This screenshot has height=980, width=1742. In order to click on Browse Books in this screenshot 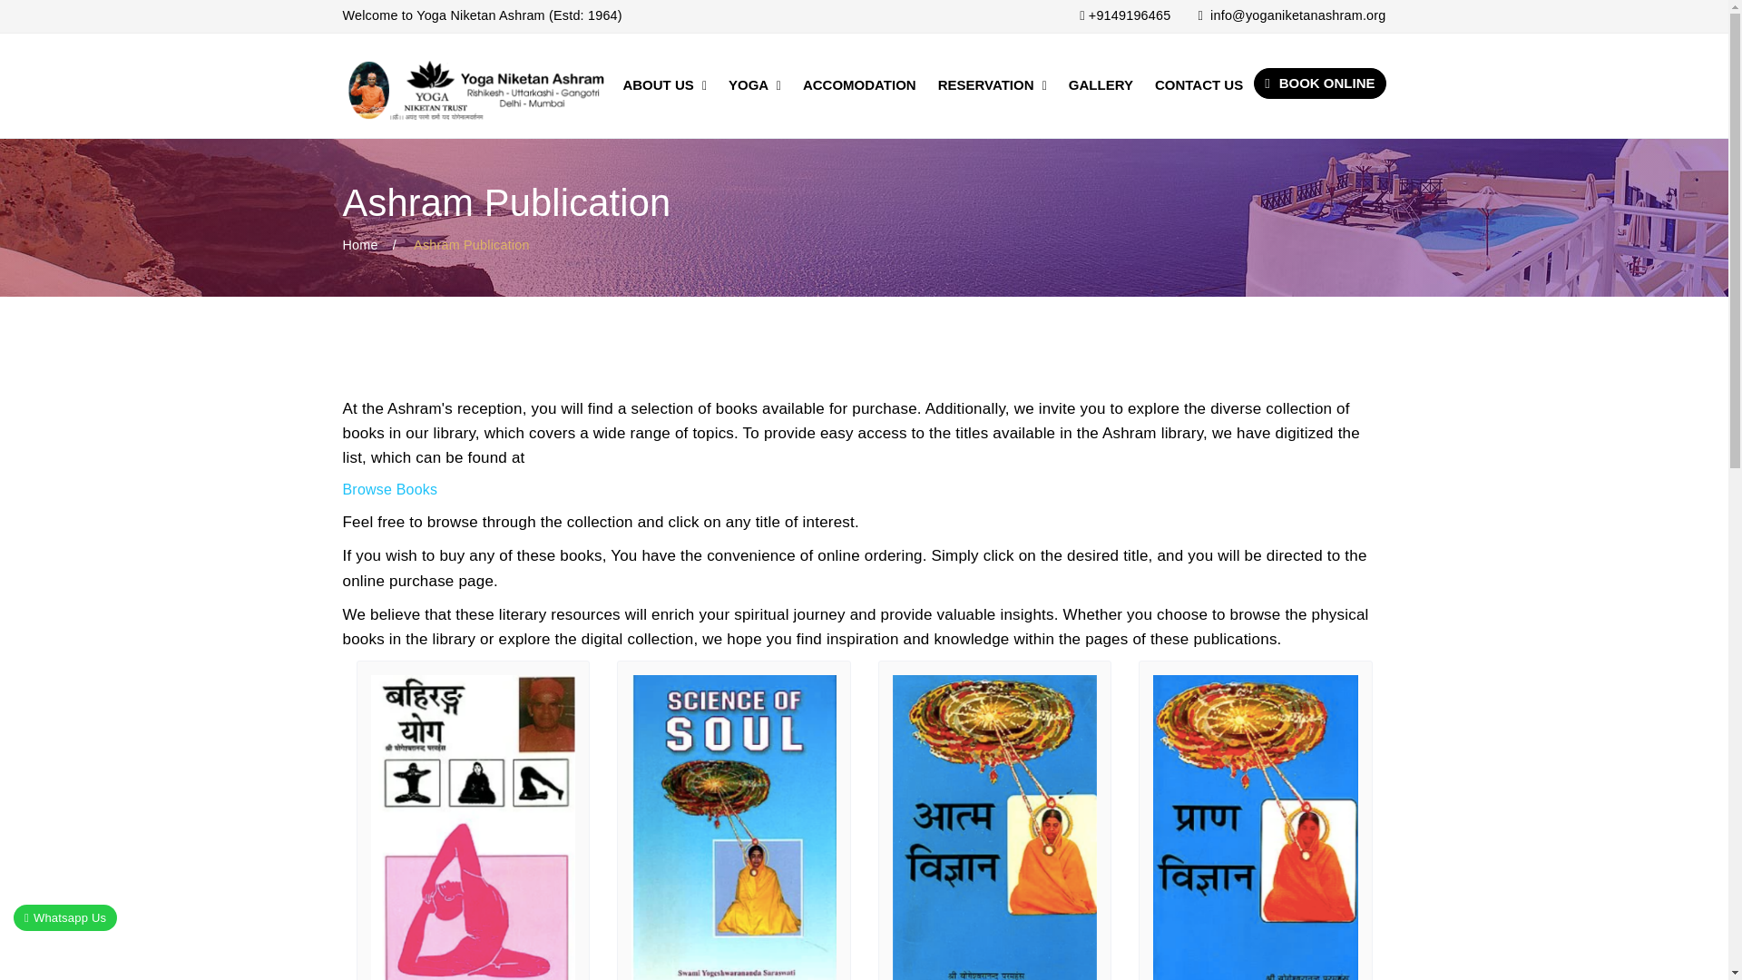, I will do `click(390, 489)`.